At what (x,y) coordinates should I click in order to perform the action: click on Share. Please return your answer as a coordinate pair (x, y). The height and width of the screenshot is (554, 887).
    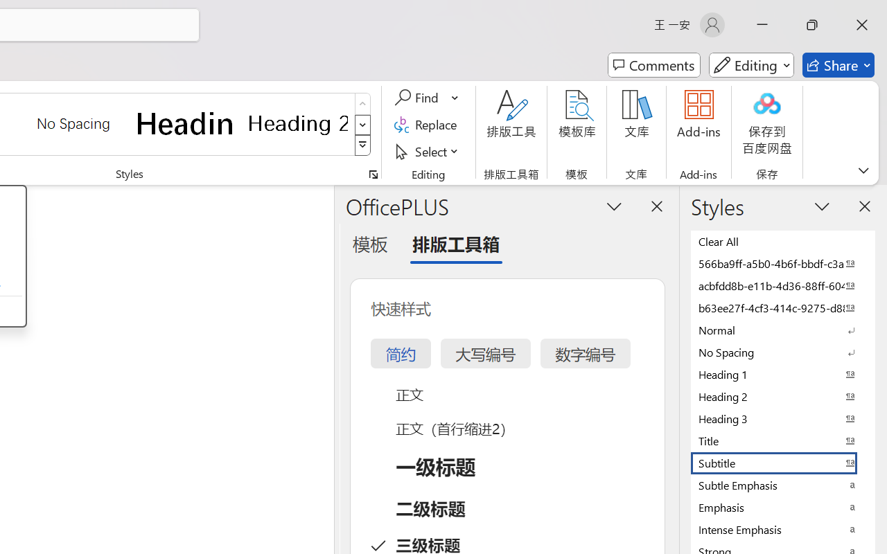
    Looking at the image, I should click on (838, 65).